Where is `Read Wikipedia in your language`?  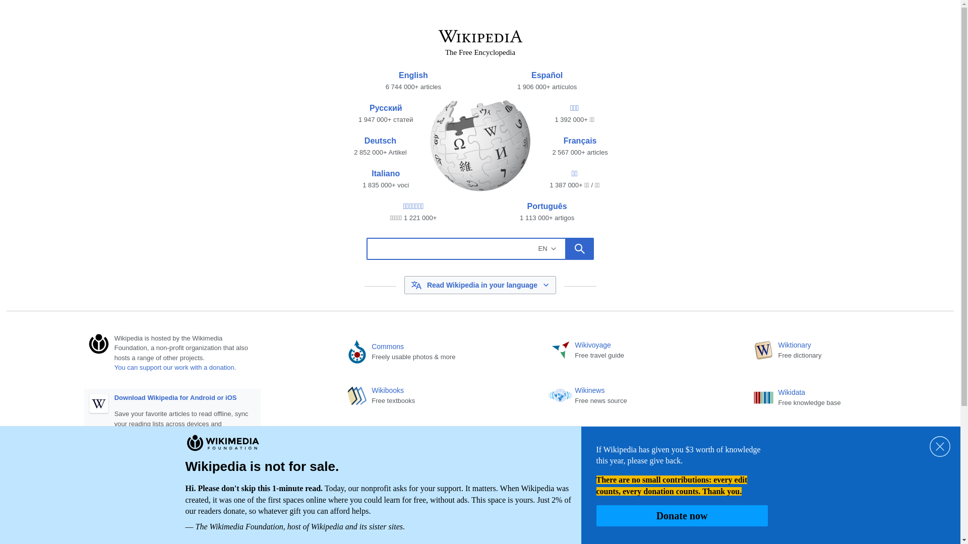 Read Wikipedia in your language is located at coordinates (480, 285).